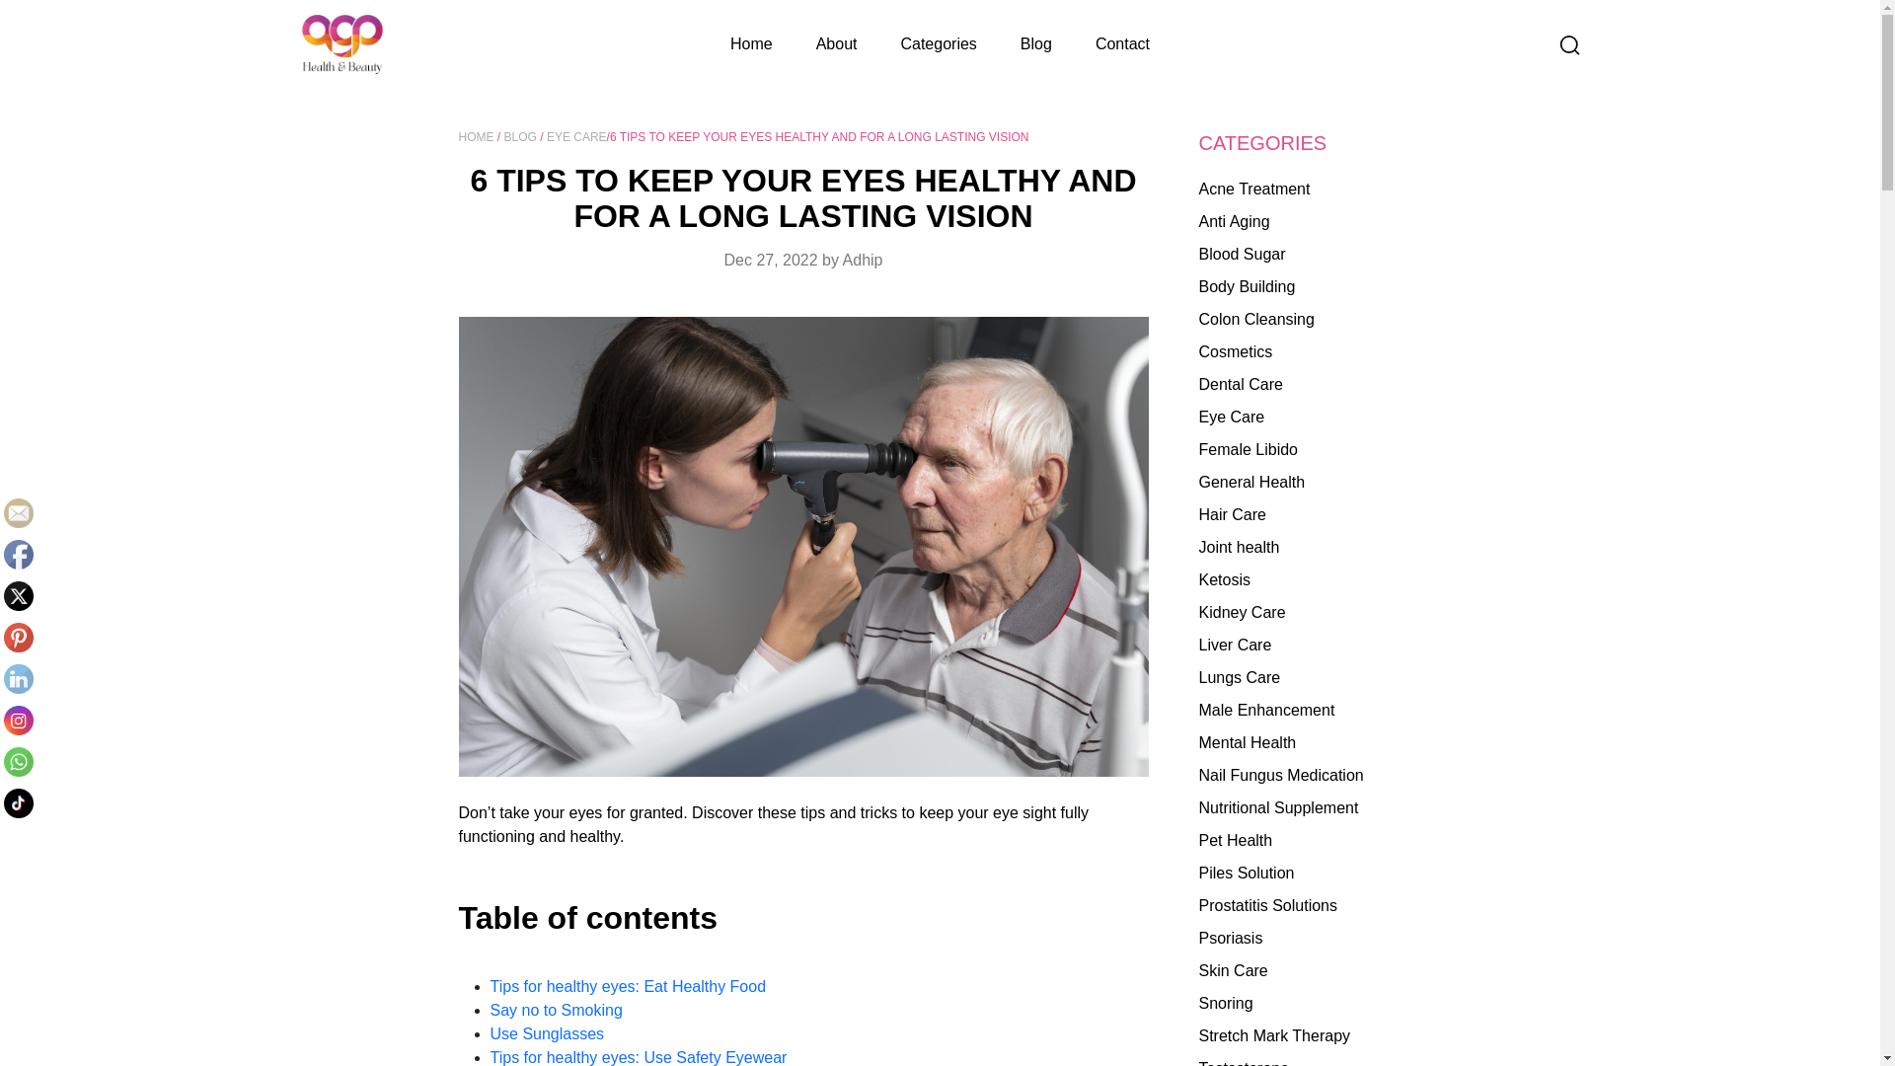 This screenshot has width=1895, height=1066. Describe the element at coordinates (638, 1057) in the screenshot. I see `Tips for healthy eyes: Use Safety Eyewear` at that location.